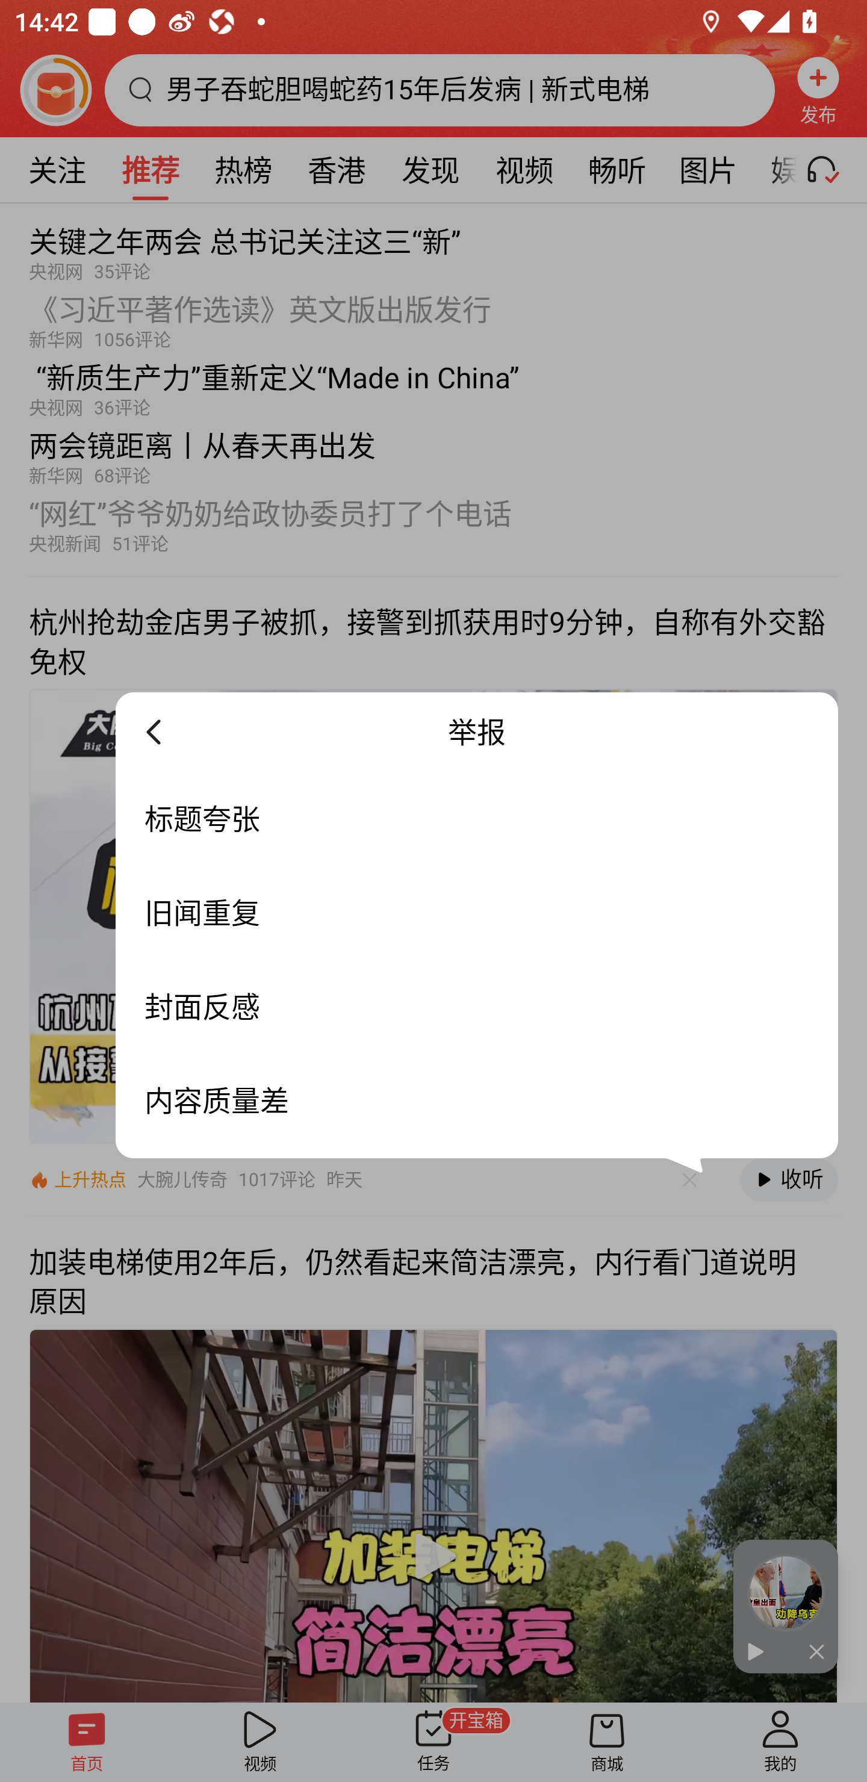 The image size is (867, 1782). I want to click on 封面反感, so click(477, 1007).